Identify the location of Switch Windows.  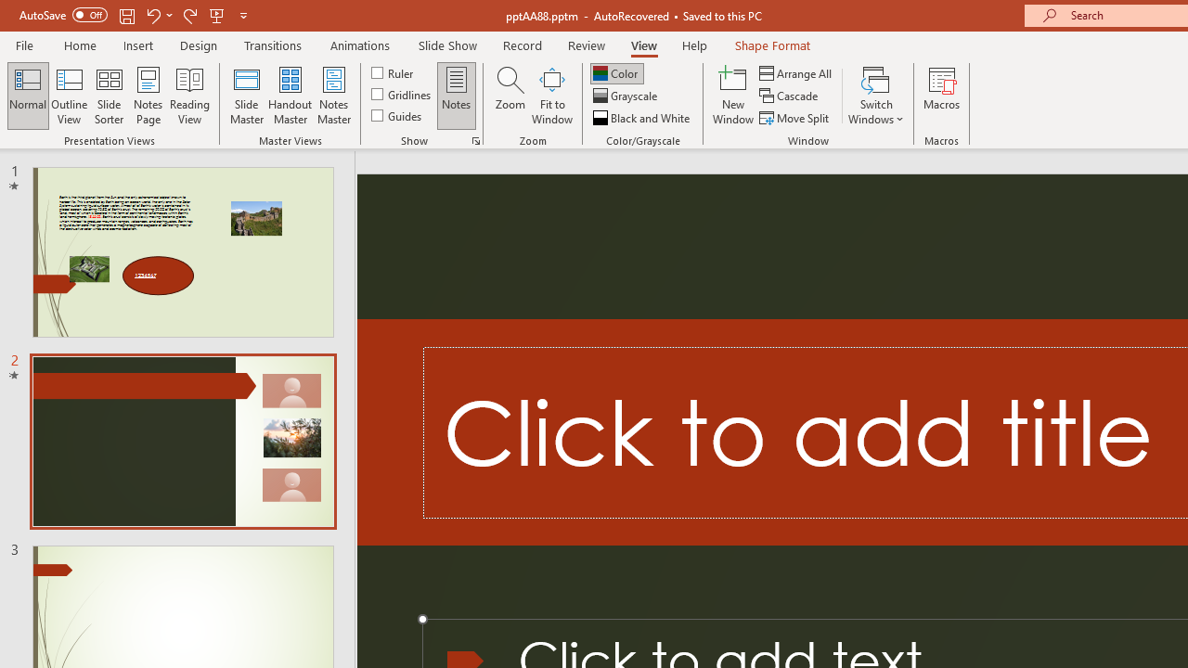
(876, 95).